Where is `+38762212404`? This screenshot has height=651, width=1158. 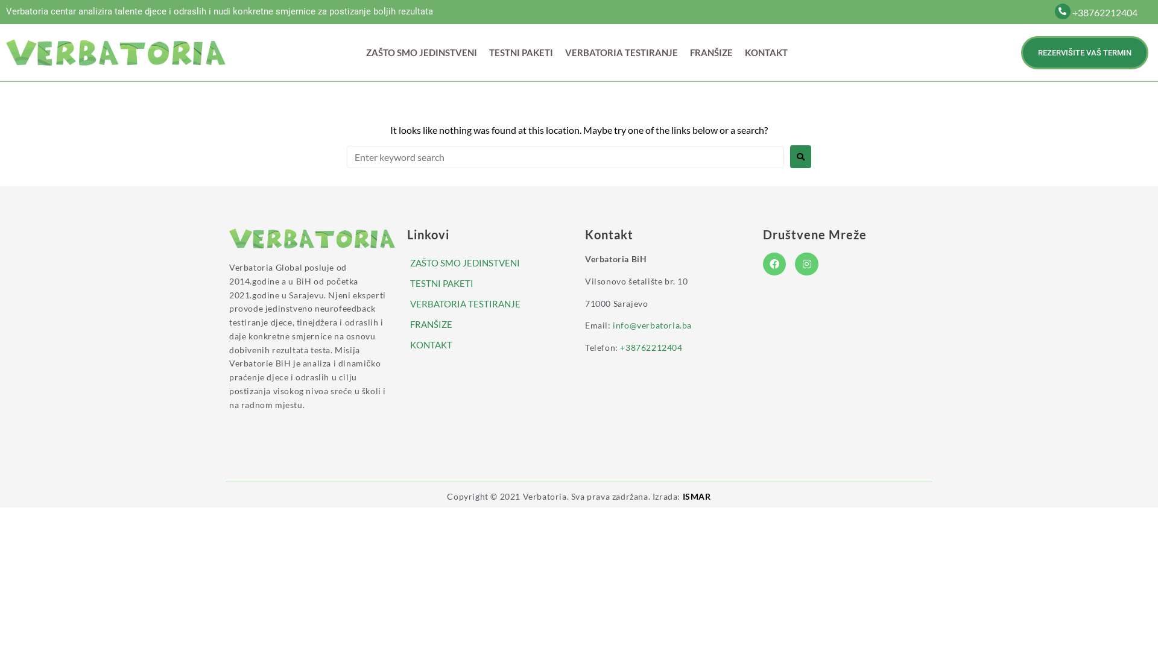 +38762212404 is located at coordinates (1105, 12).